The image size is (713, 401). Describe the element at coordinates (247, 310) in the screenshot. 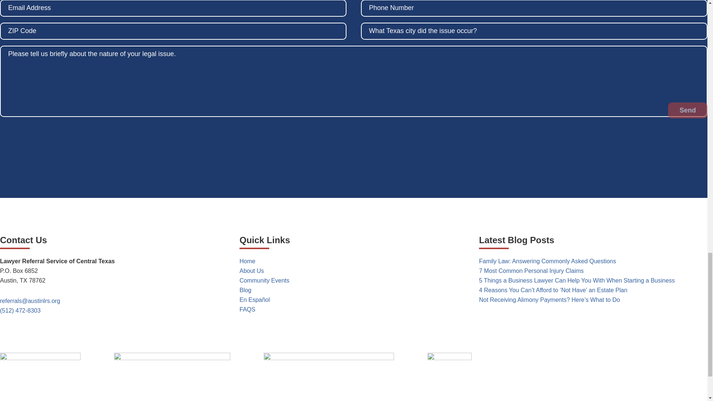

I see `FAQS` at that location.